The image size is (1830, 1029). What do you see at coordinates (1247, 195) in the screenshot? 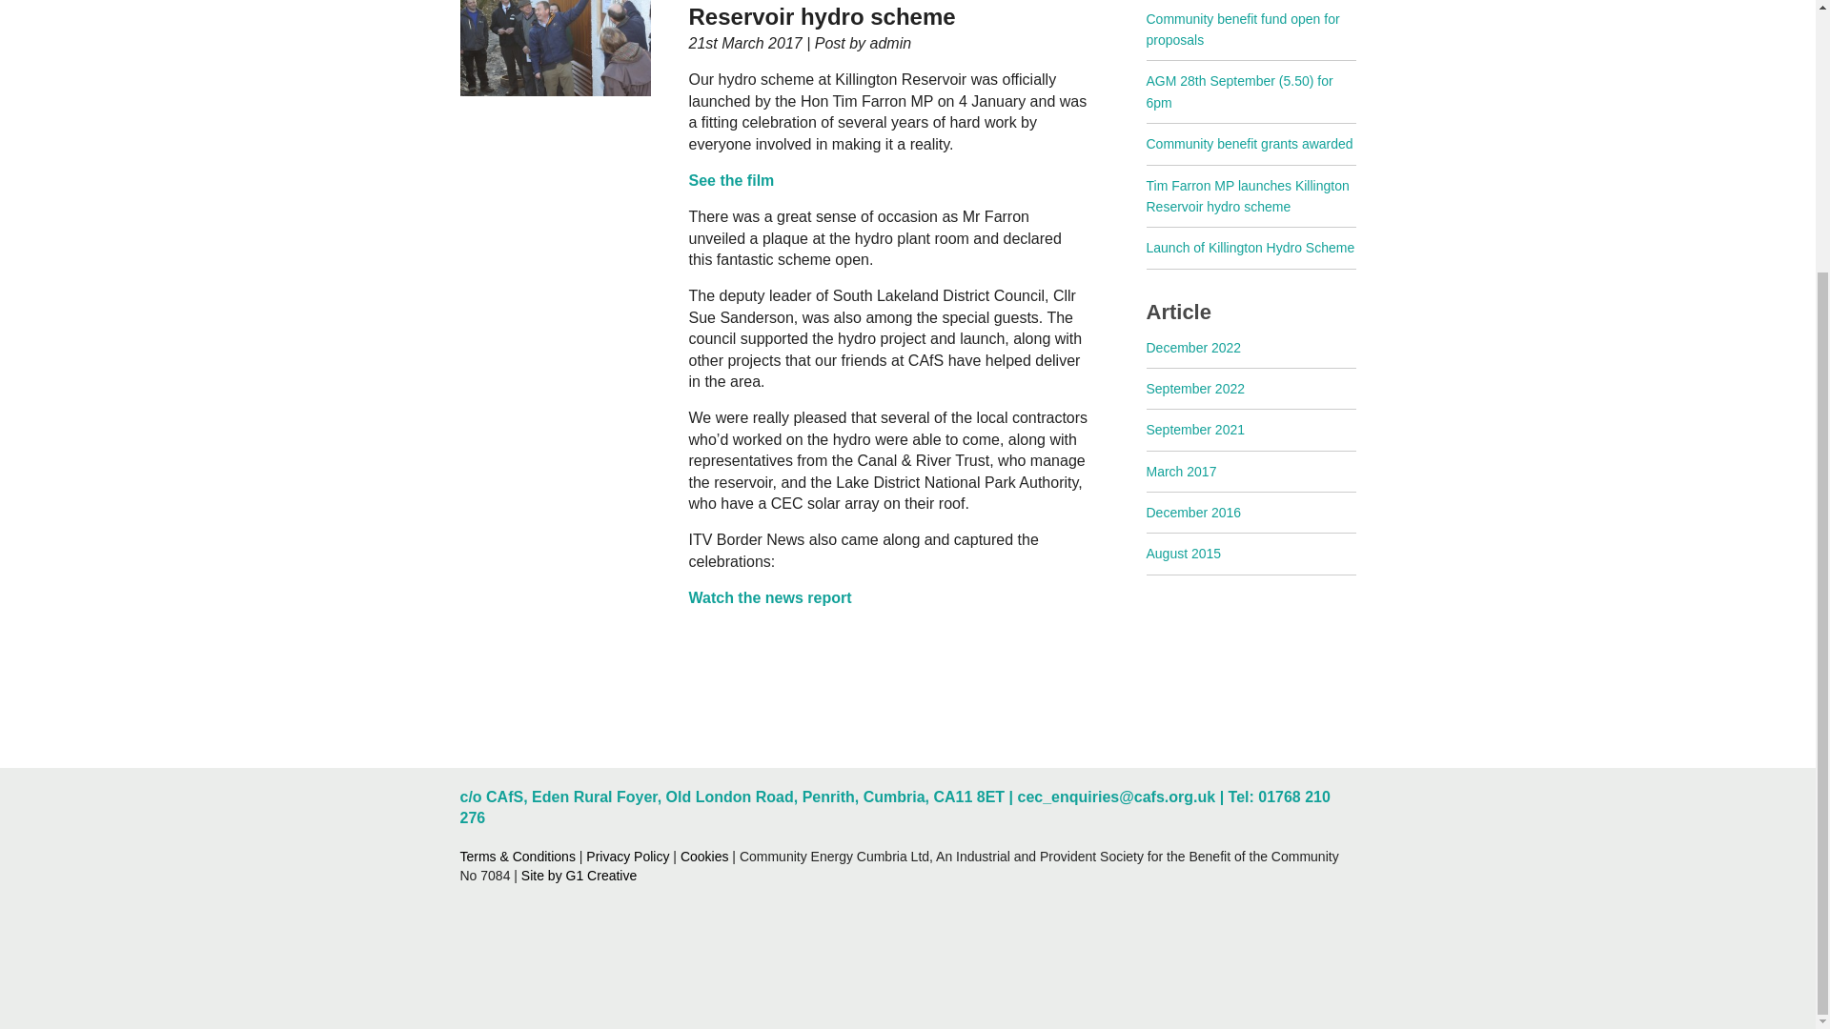
I see `Tim Farron MP launches Killington Reservoir hydro scheme` at bounding box center [1247, 195].